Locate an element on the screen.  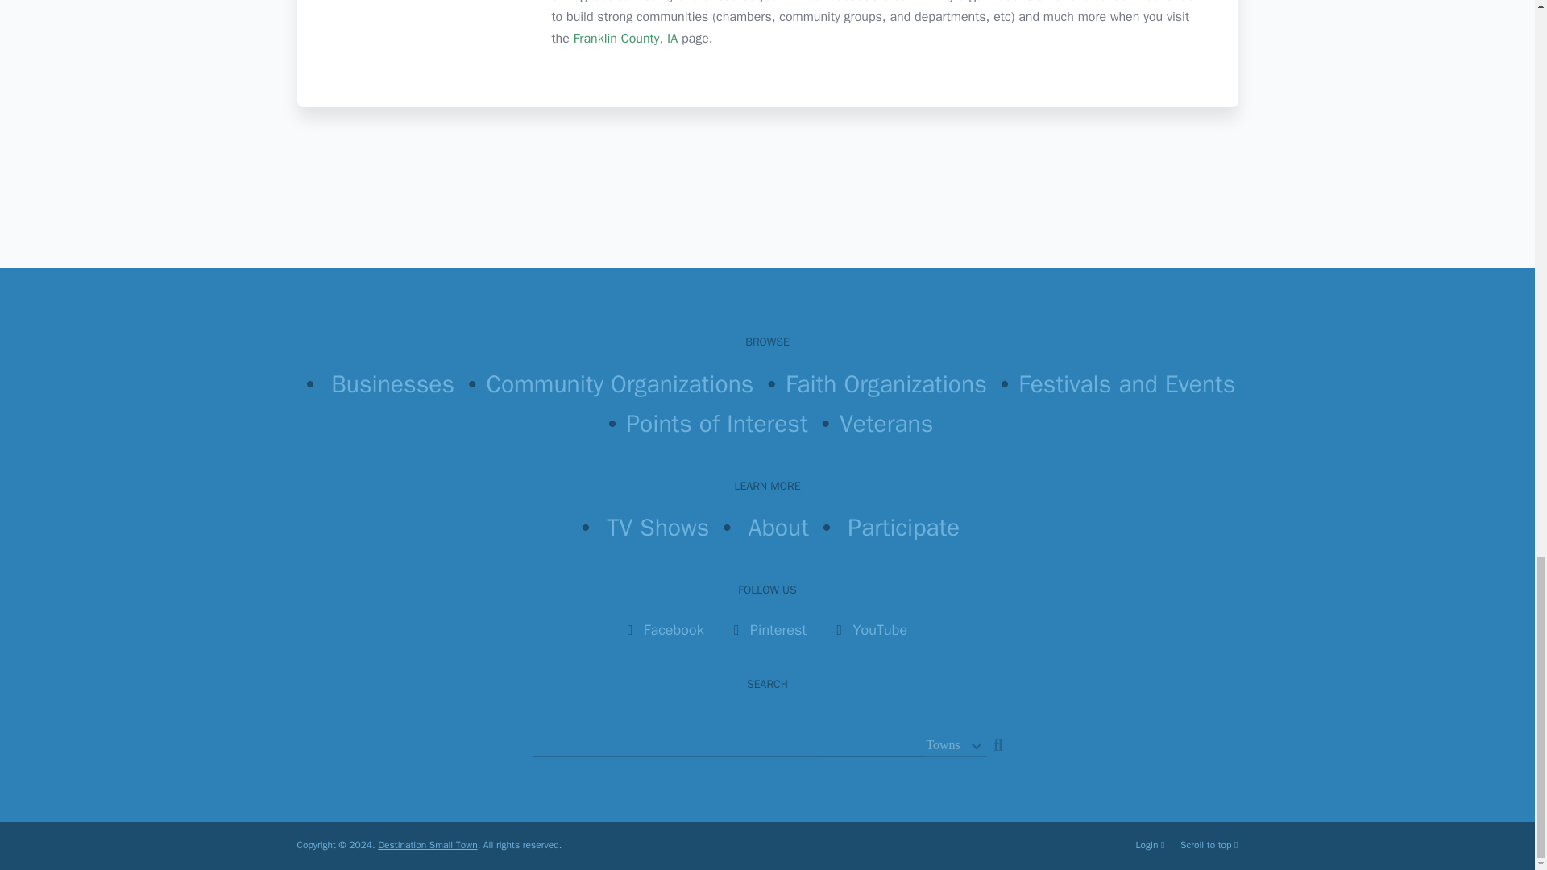
Points of Interest is located at coordinates (717, 424).